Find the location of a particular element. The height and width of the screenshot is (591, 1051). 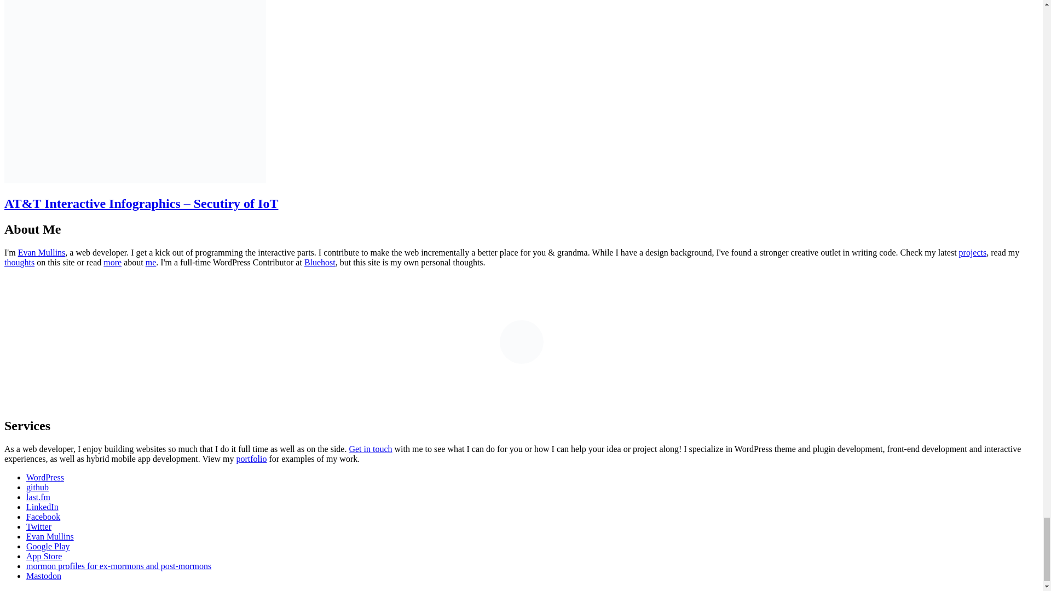

last.fm is located at coordinates (38, 497).